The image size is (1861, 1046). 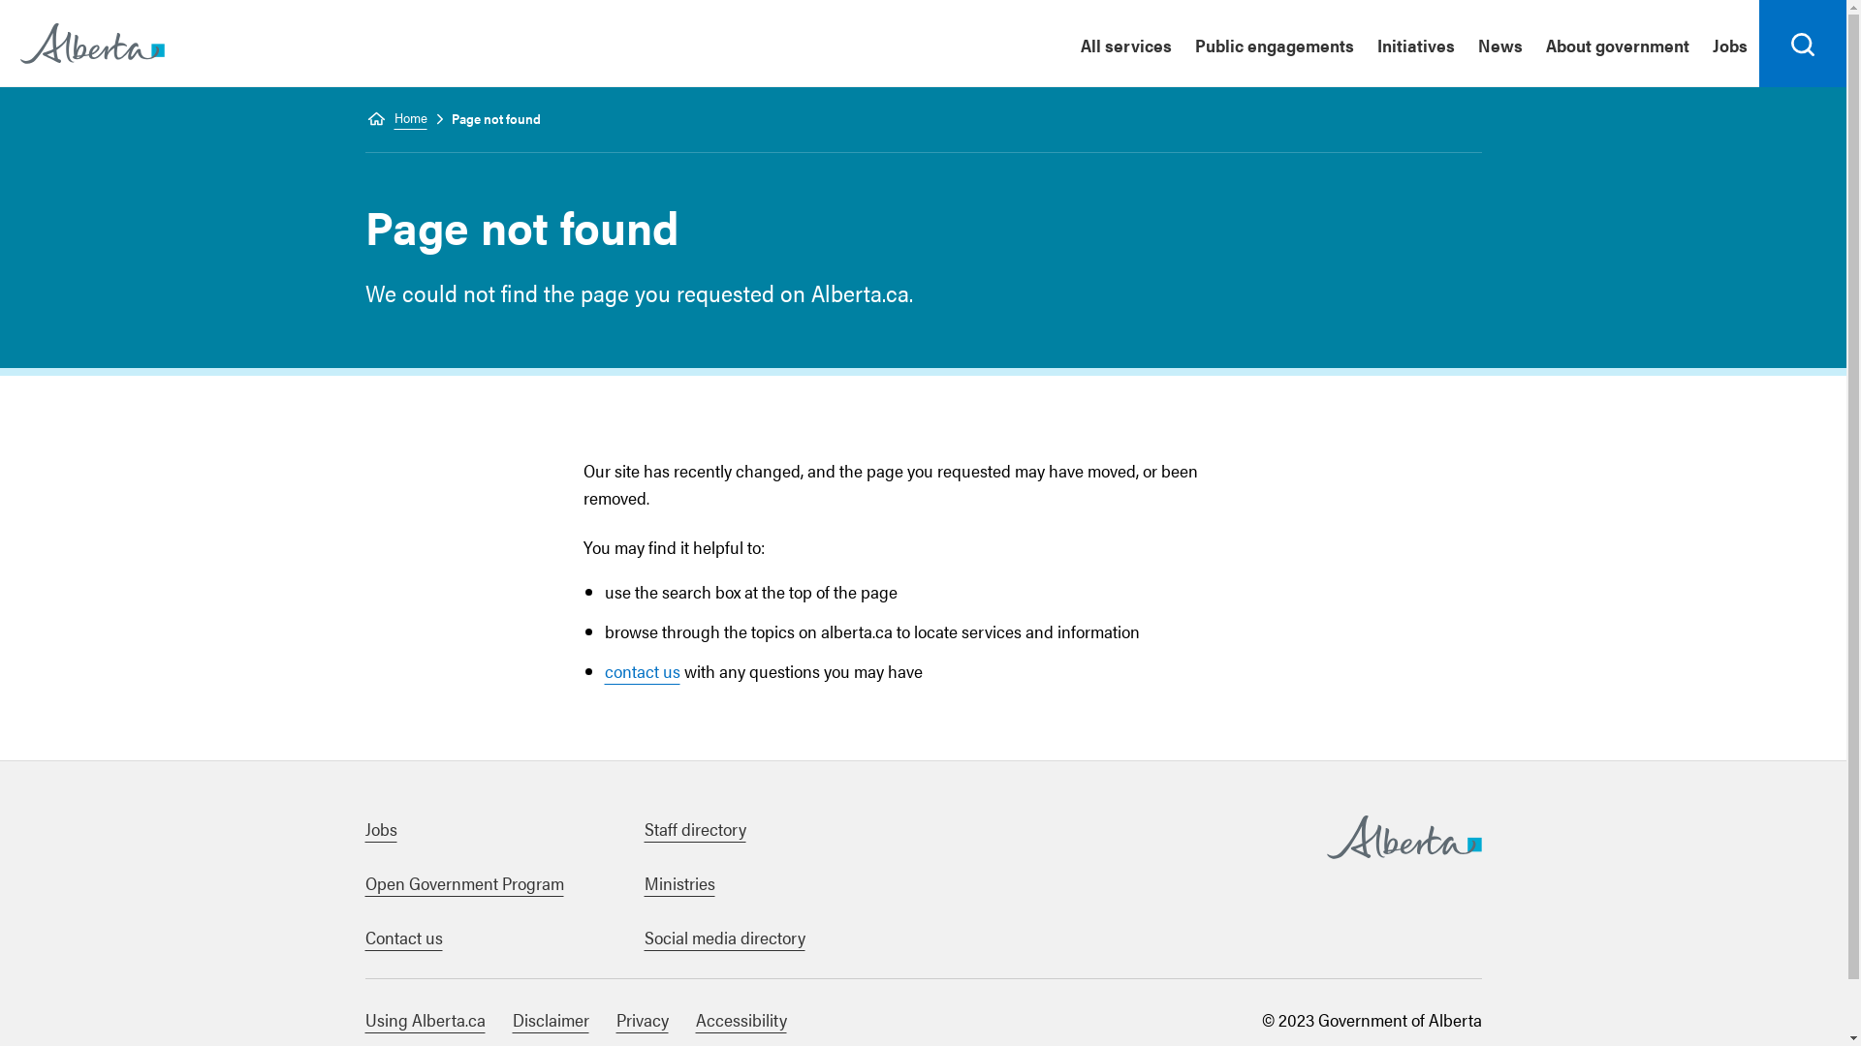 I want to click on Search, so click(x=1803, y=44).